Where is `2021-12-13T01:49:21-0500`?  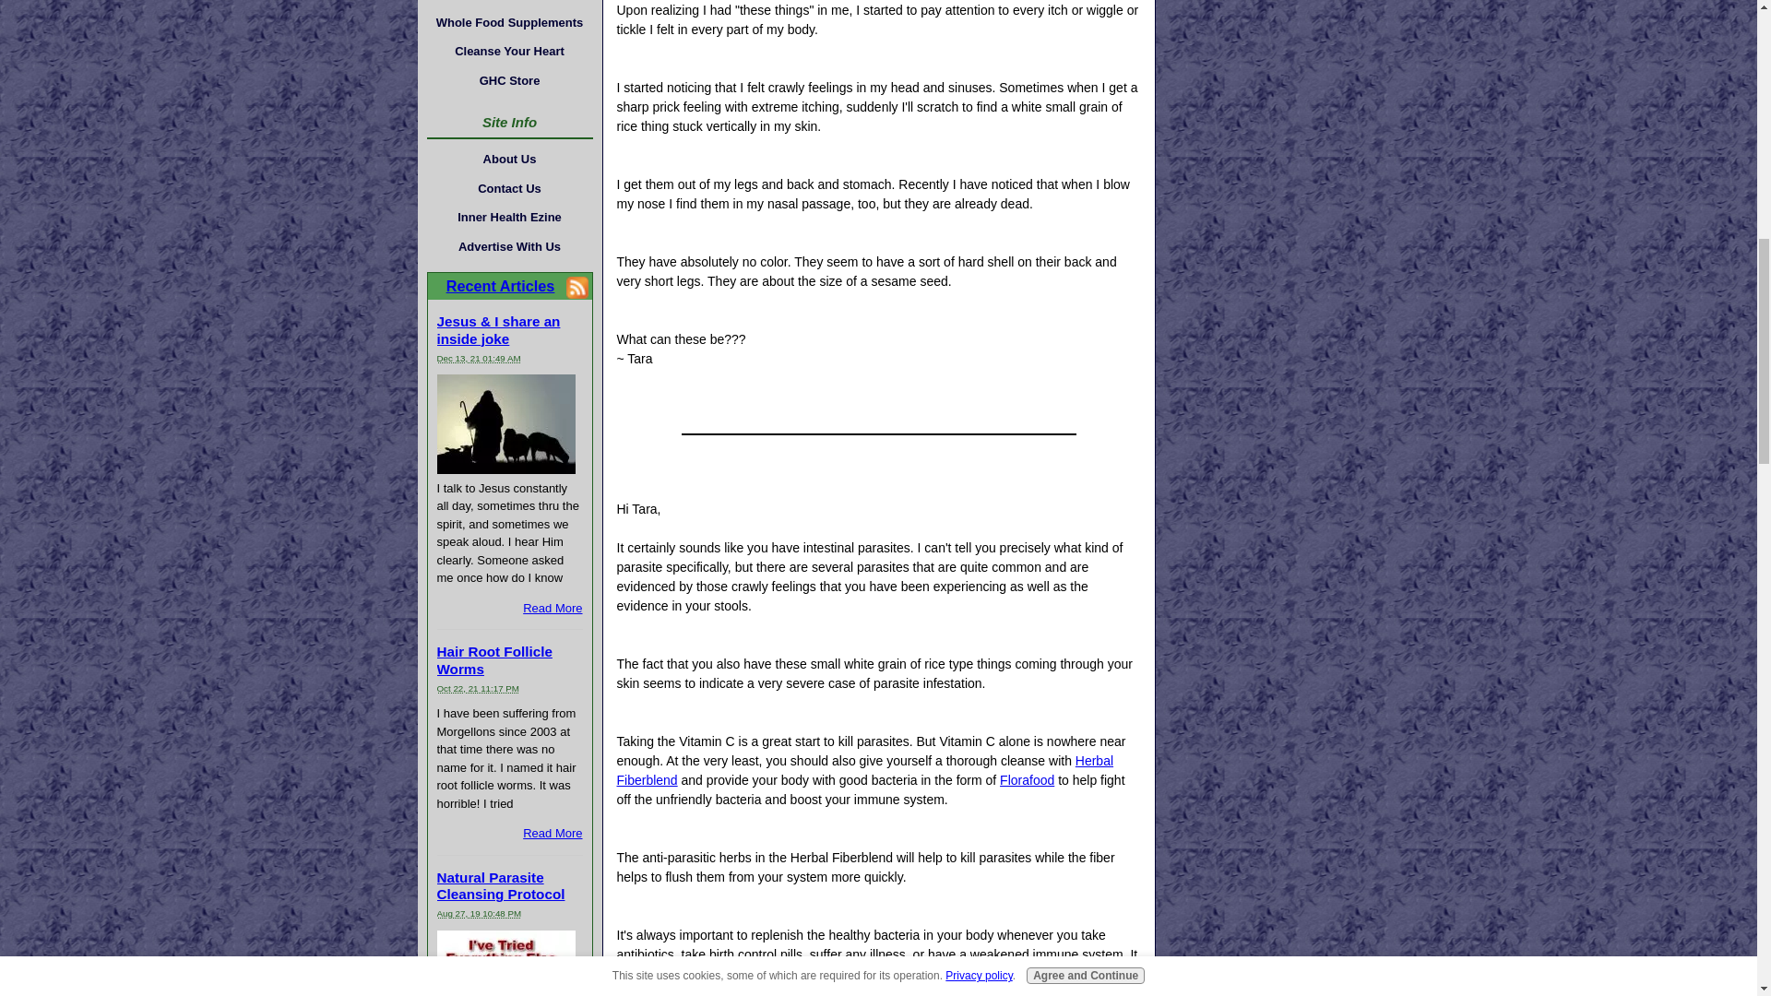 2021-12-13T01:49:21-0500 is located at coordinates (479, 358).